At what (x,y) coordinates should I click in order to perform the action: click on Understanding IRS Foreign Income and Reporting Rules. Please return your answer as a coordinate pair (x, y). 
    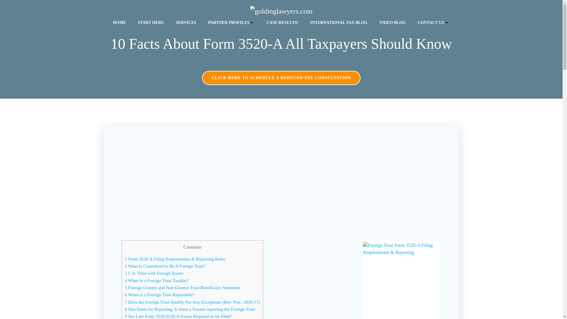
    Looking at the image, I should click on (151, 22).